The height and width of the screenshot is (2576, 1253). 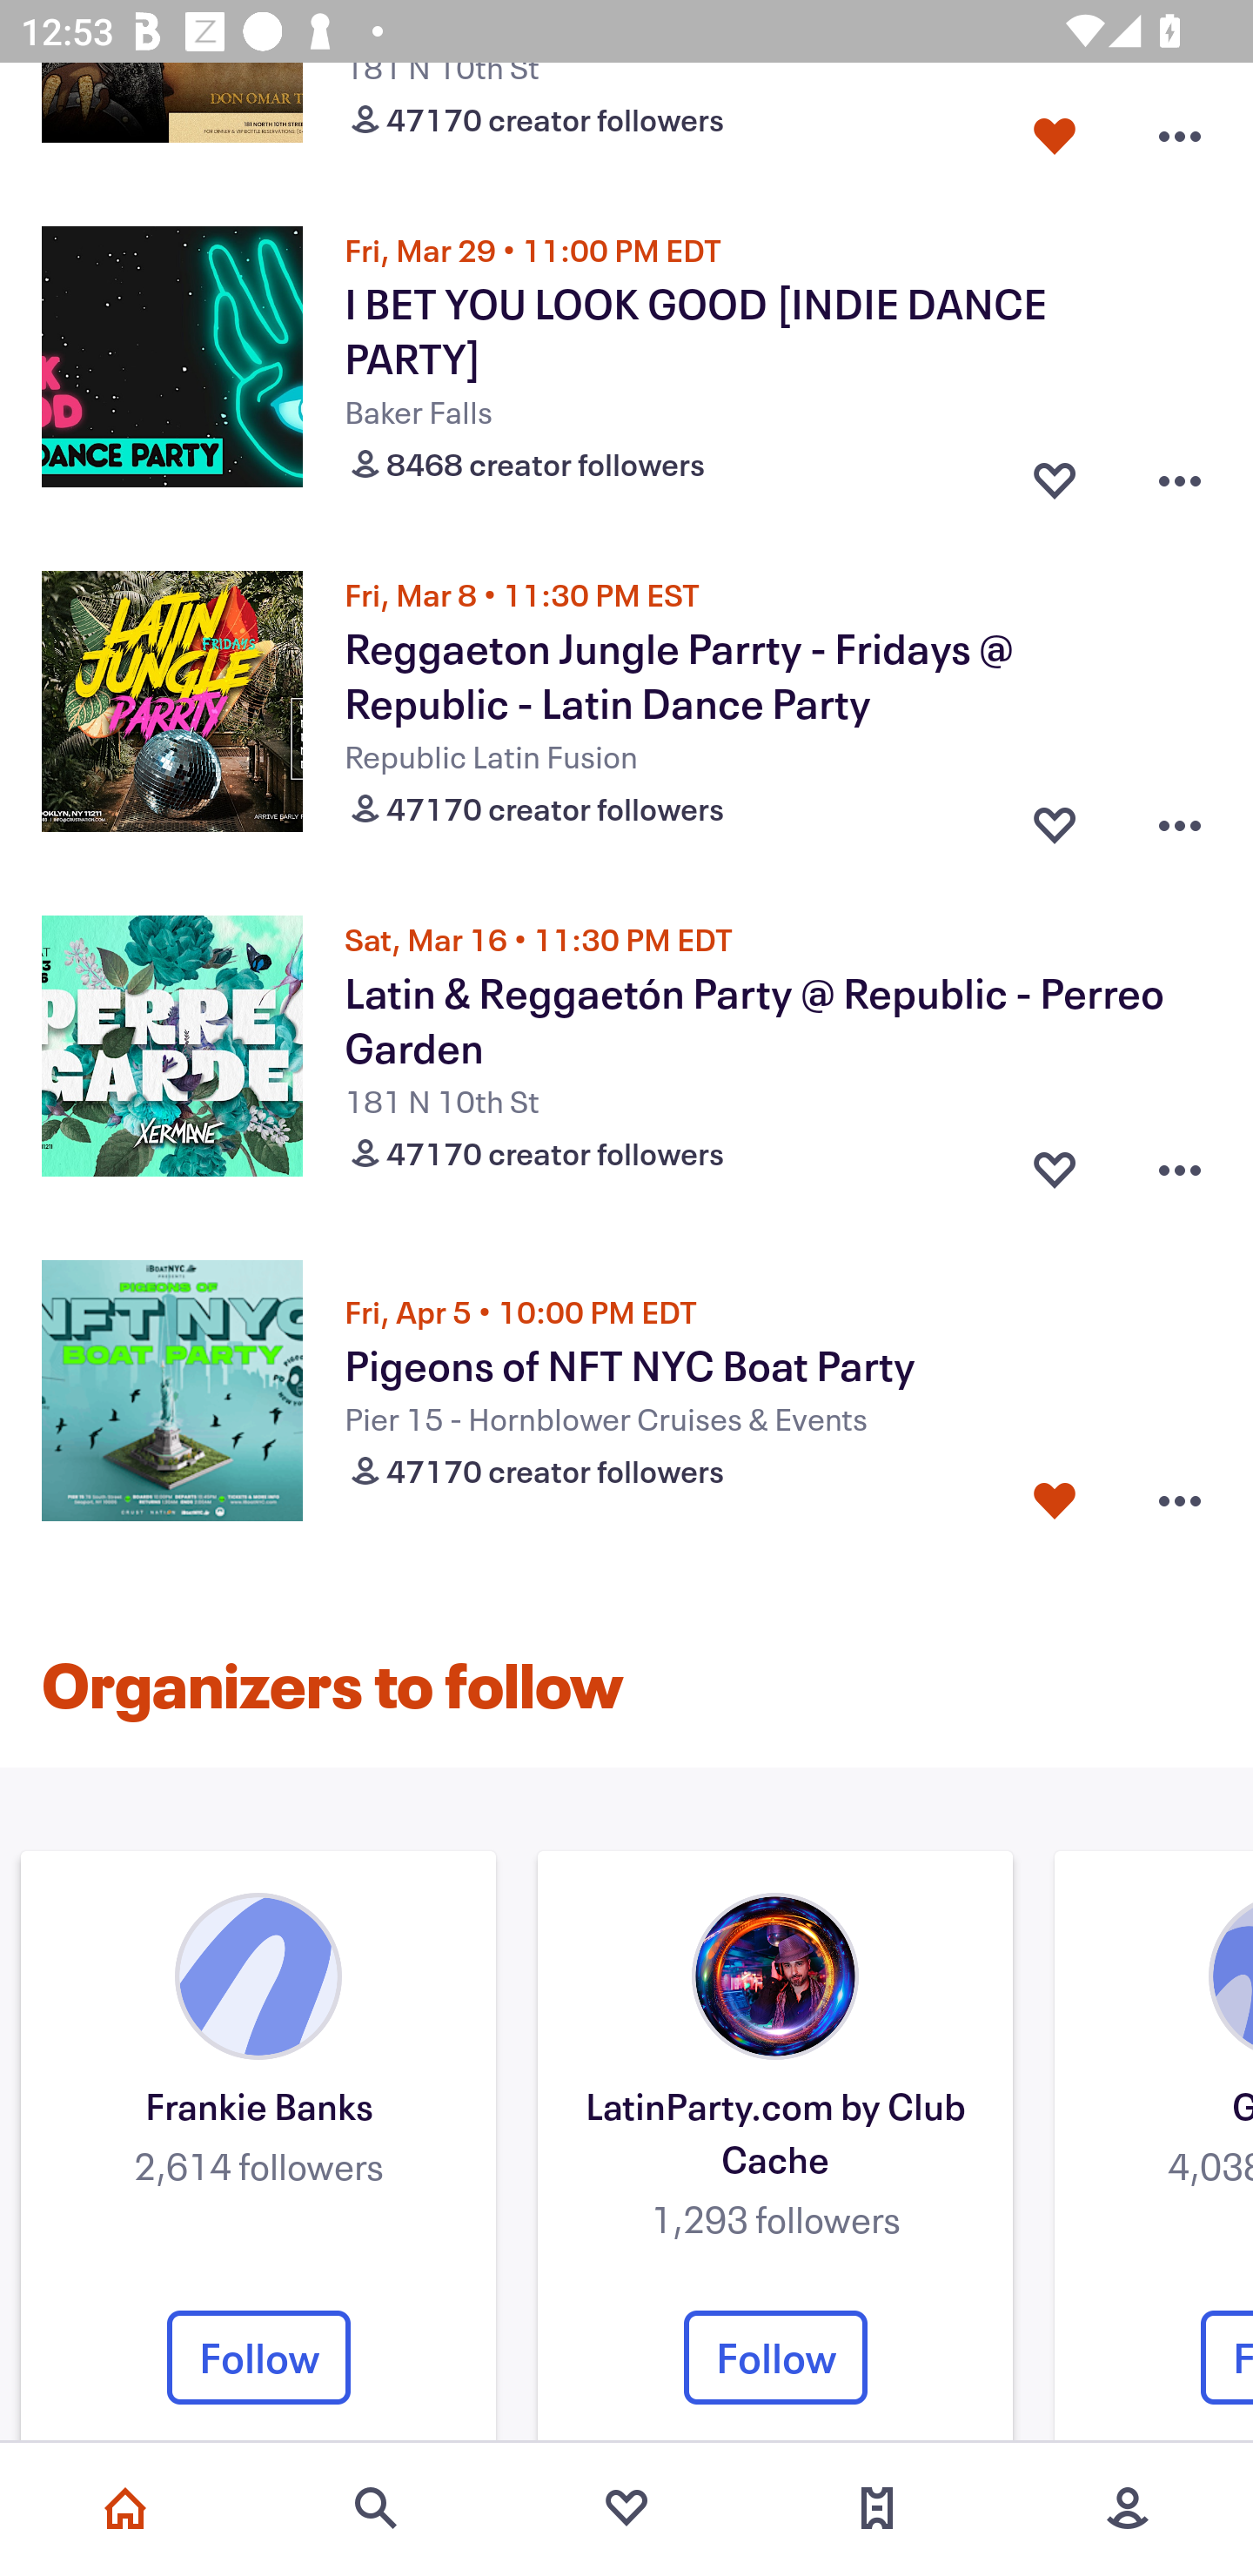 I want to click on Overflow menu button, so click(x=1180, y=472).